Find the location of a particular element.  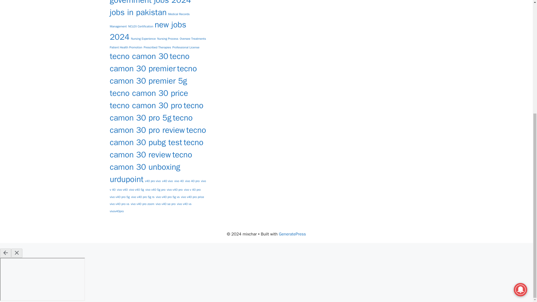

tecno camon 30 premier is located at coordinates (149, 62).